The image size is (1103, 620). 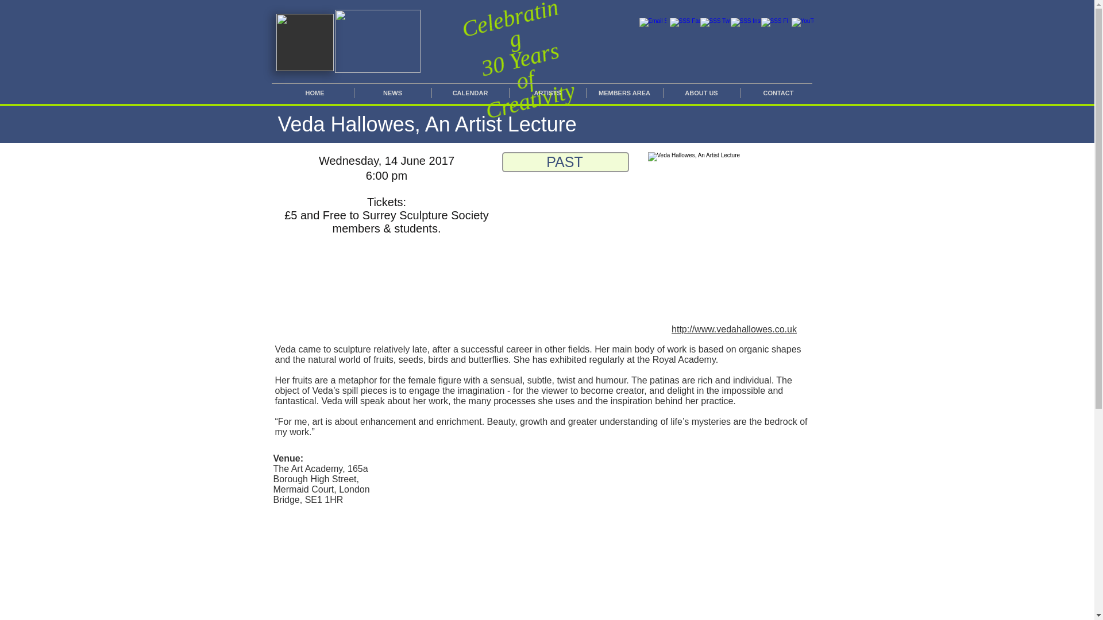 What do you see at coordinates (392, 93) in the screenshot?
I see `NEWS` at bounding box center [392, 93].